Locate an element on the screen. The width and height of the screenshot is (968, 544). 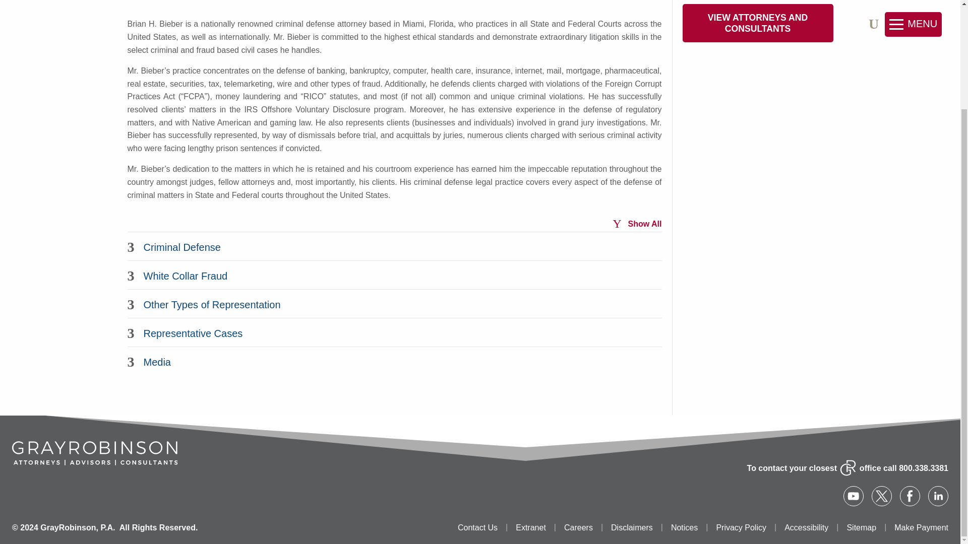
Representative Cases is located at coordinates (394, 331).